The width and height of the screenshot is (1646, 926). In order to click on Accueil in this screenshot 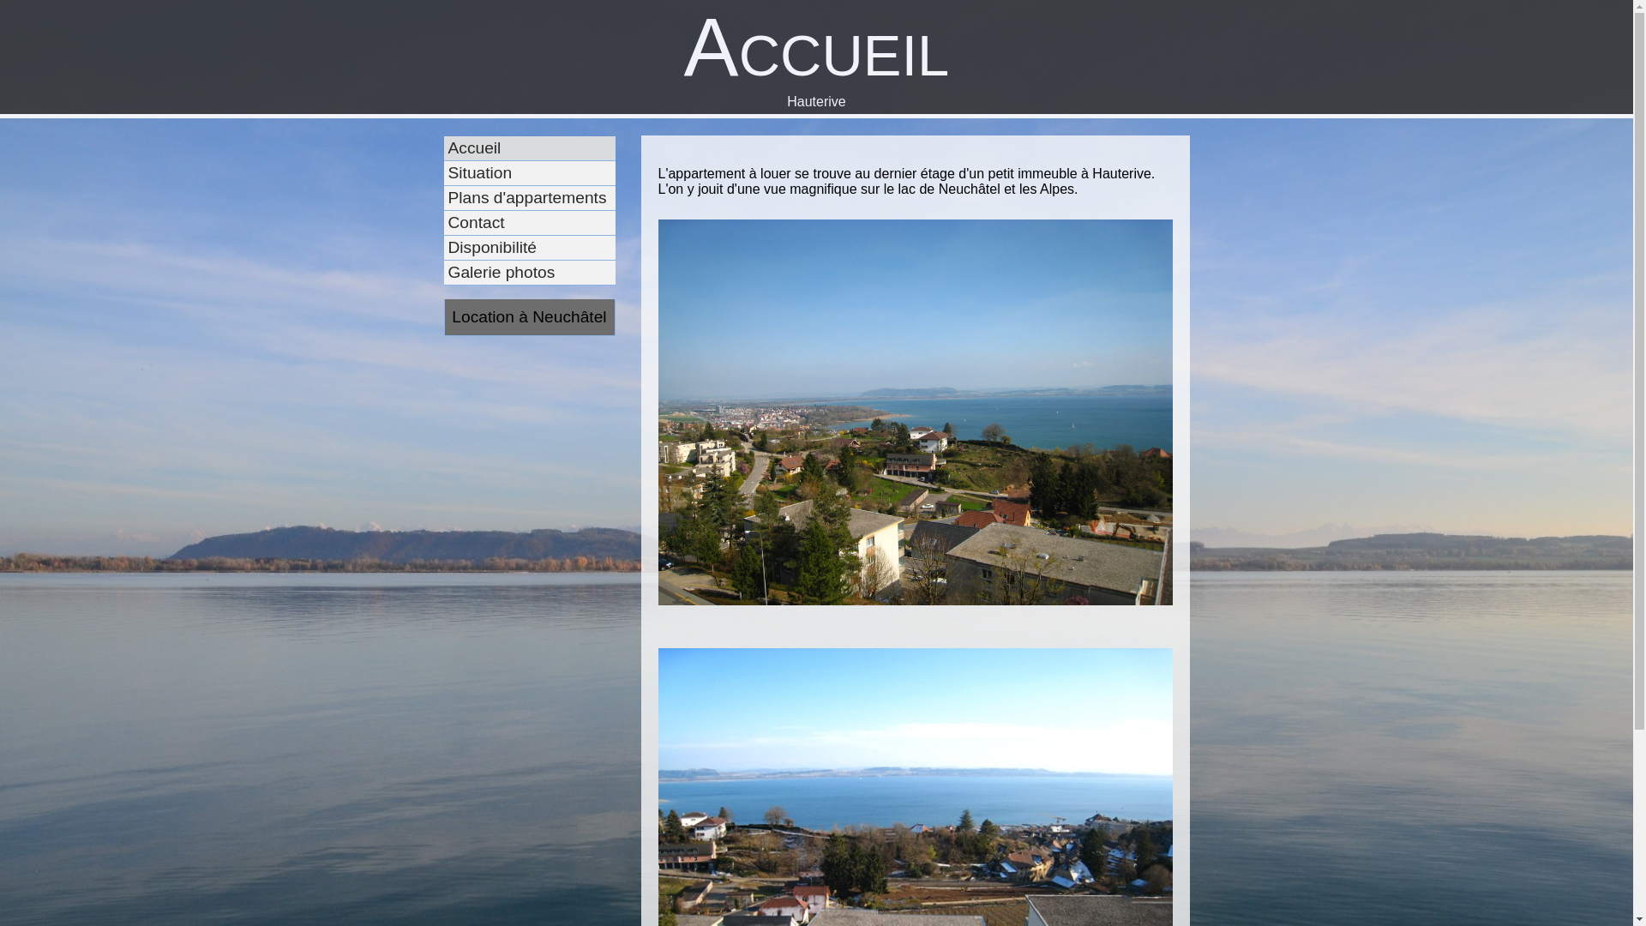, I will do `click(547, 149)`.